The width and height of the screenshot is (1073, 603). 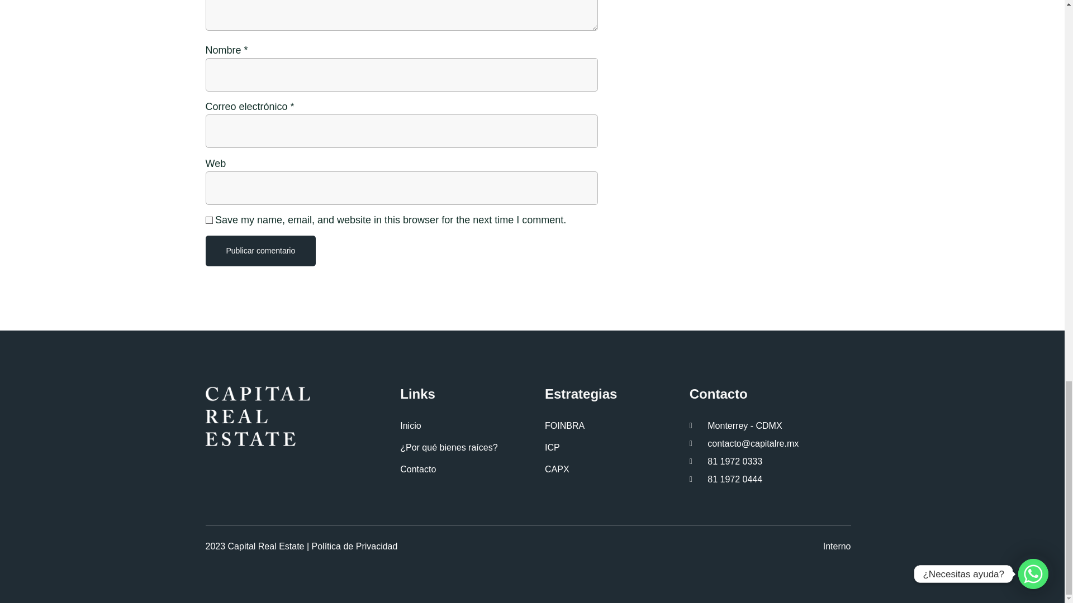 I want to click on Publicar comentario, so click(x=261, y=251).